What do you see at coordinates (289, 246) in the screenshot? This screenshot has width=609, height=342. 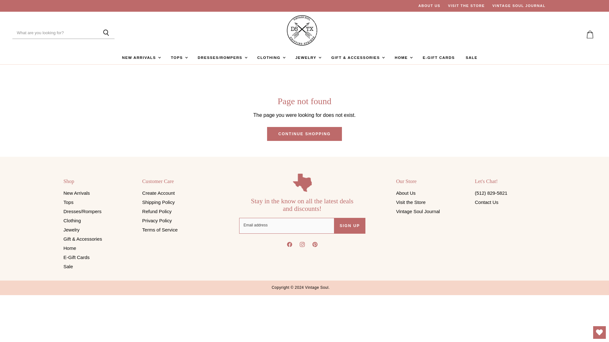 I see `Facebook` at bounding box center [289, 246].